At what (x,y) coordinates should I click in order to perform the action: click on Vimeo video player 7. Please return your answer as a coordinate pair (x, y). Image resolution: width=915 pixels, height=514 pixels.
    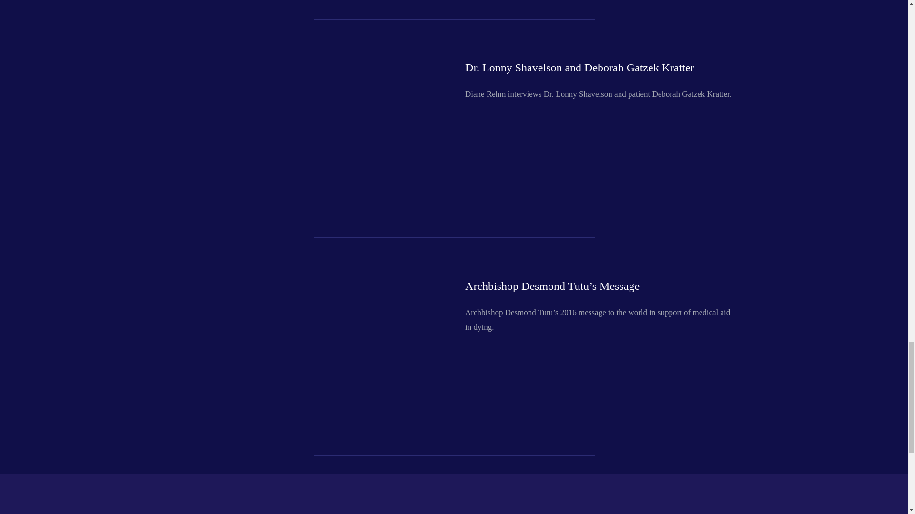
    Looking at the image, I should click on (315, 296).